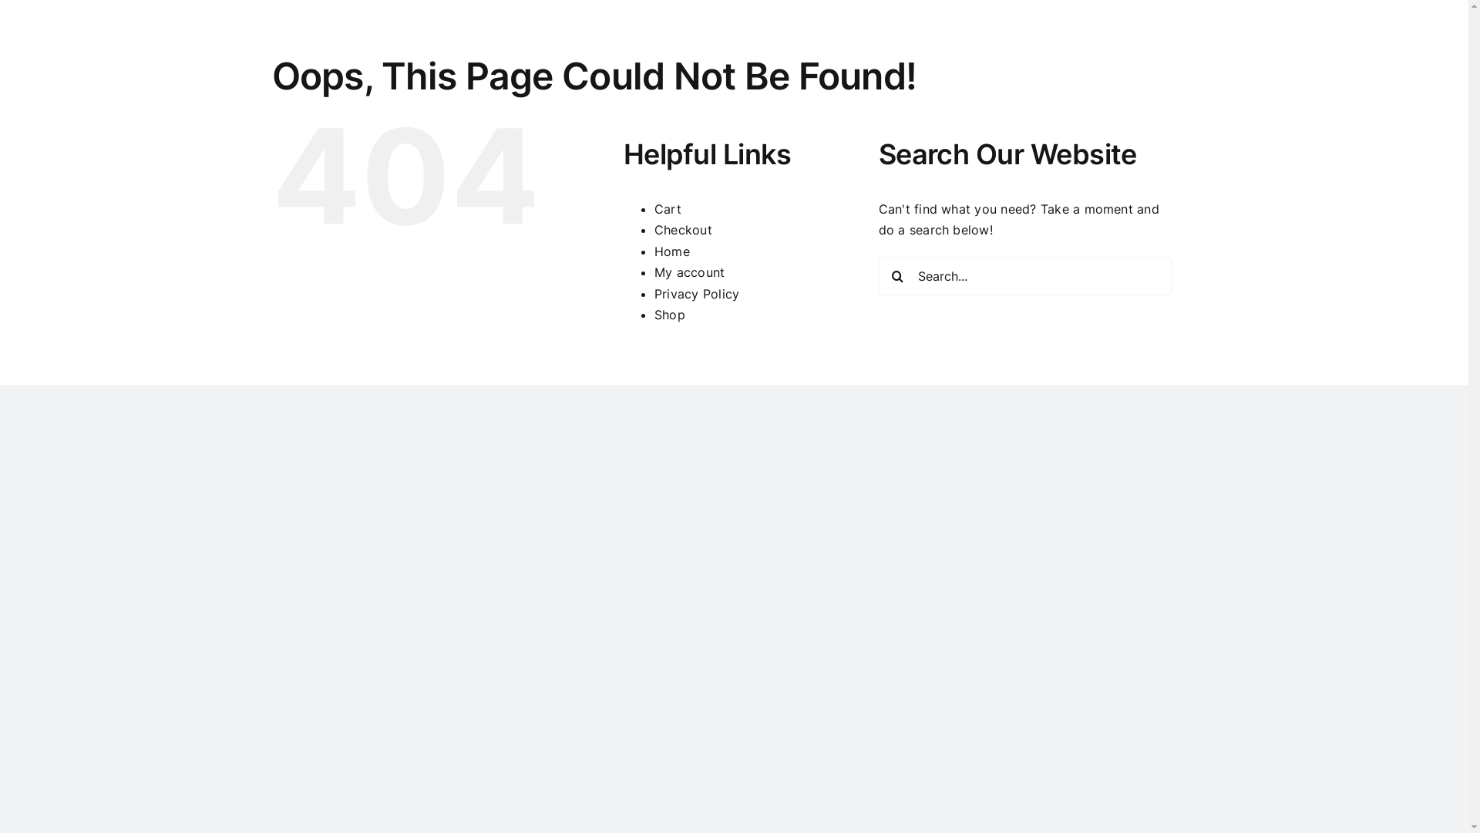 The height and width of the screenshot is (833, 1480). What do you see at coordinates (670, 315) in the screenshot?
I see `Shop` at bounding box center [670, 315].